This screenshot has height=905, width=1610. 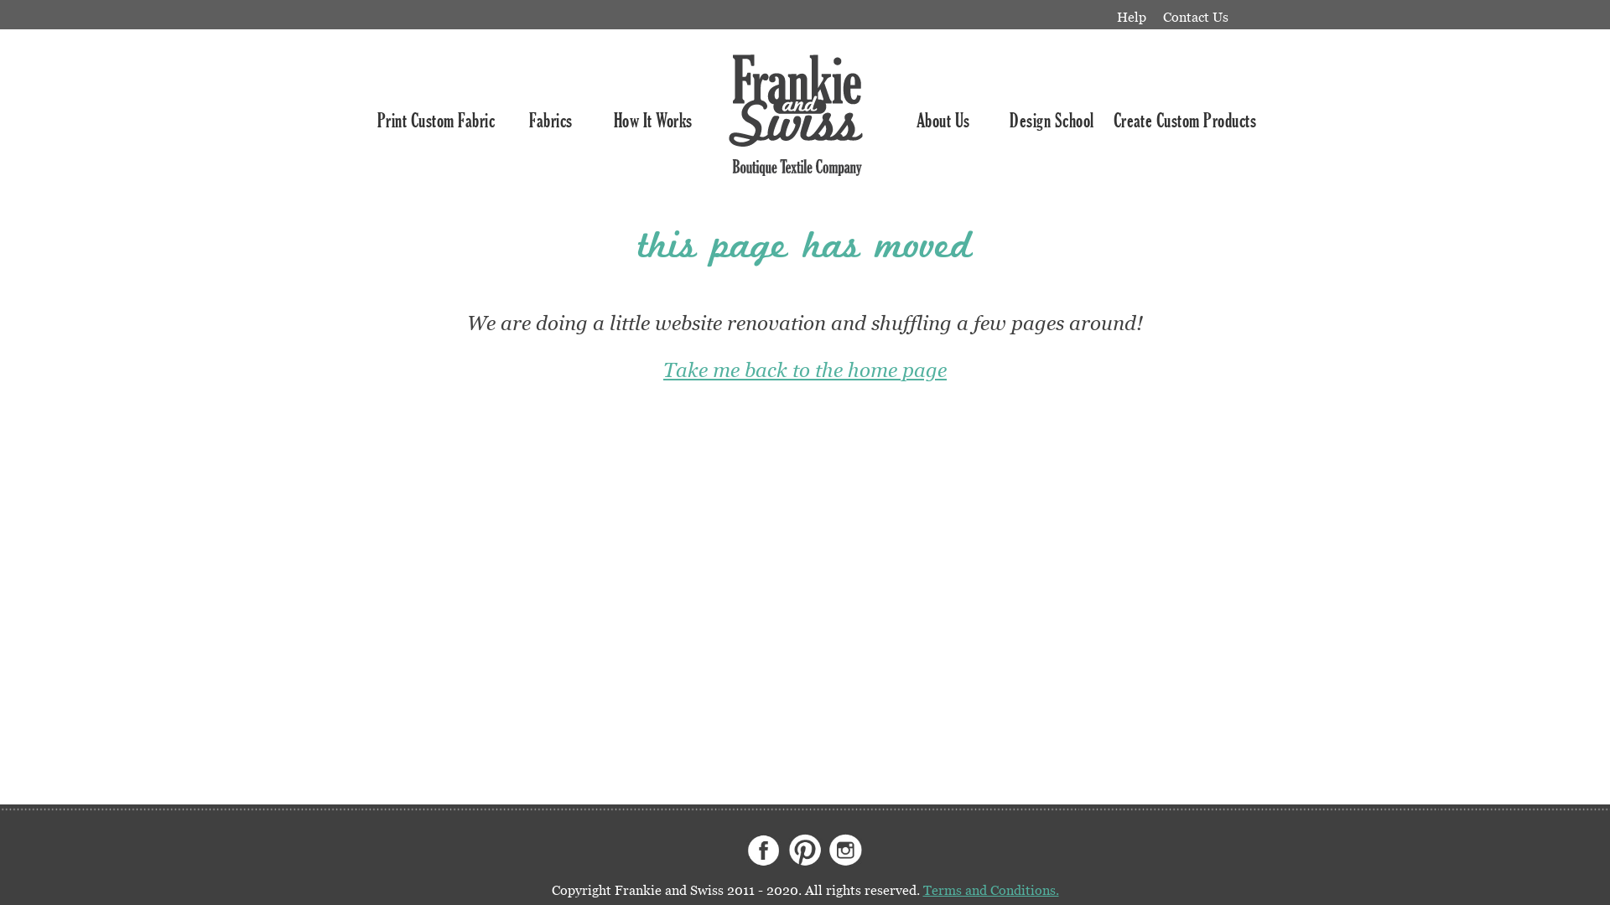 I want to click on How It Works, so click(x=653, y=121).